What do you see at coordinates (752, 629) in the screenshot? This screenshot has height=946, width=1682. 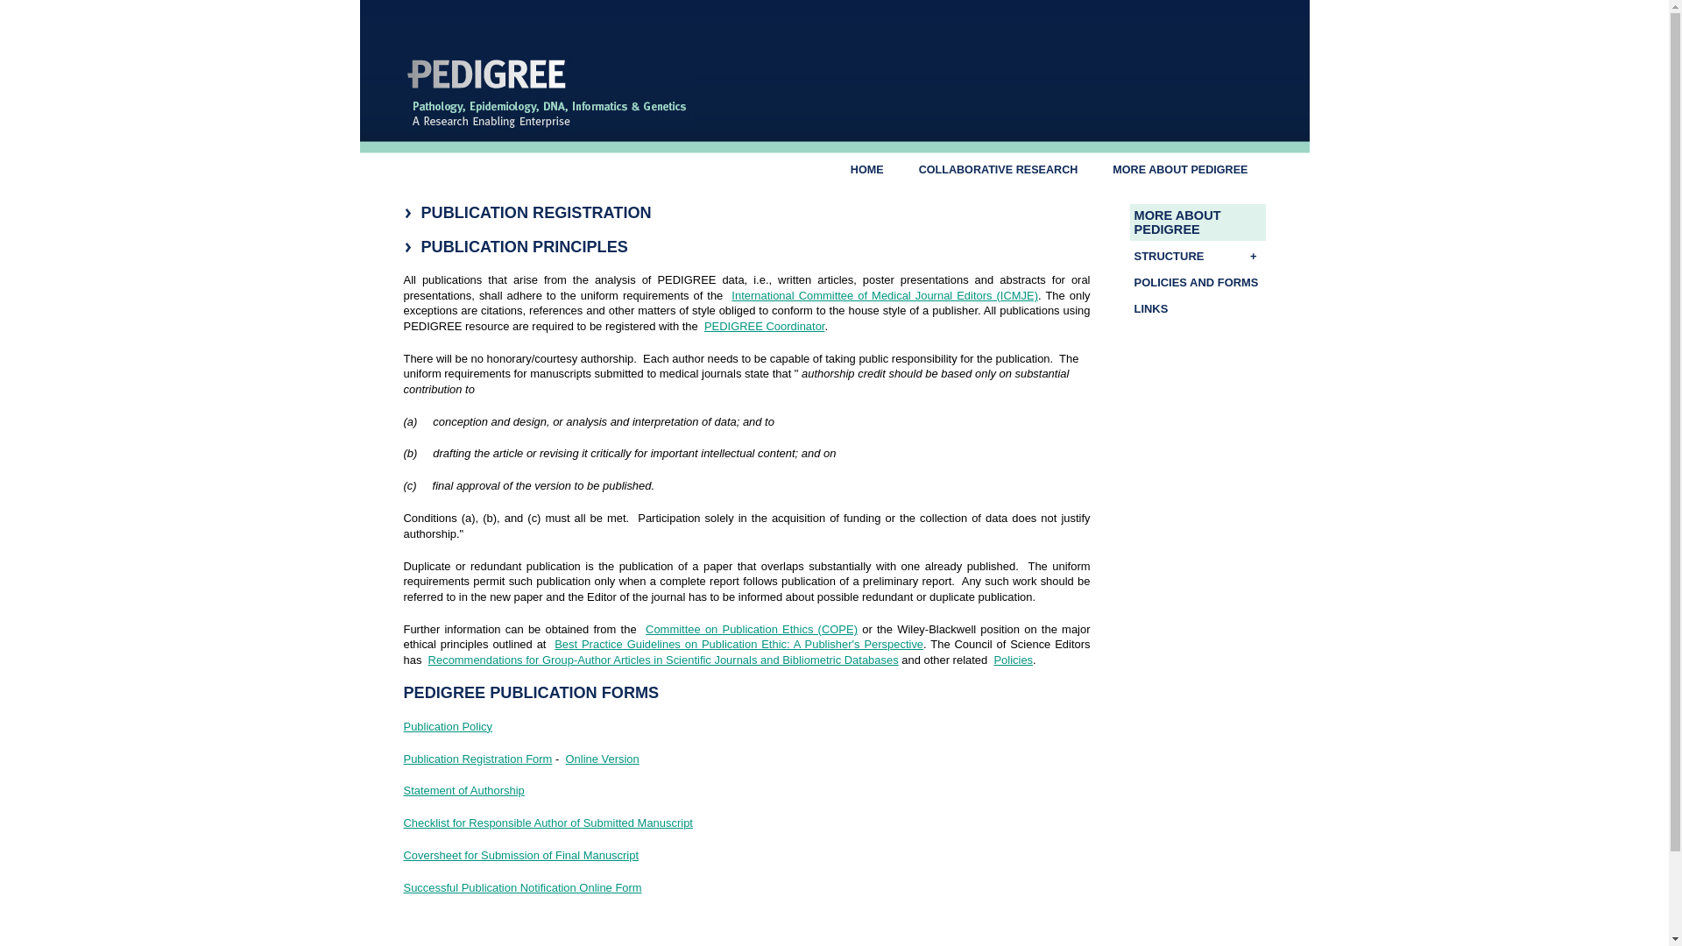 I see `Committee on Publication Ethics (COPE)` at bounding box center [752, 629].